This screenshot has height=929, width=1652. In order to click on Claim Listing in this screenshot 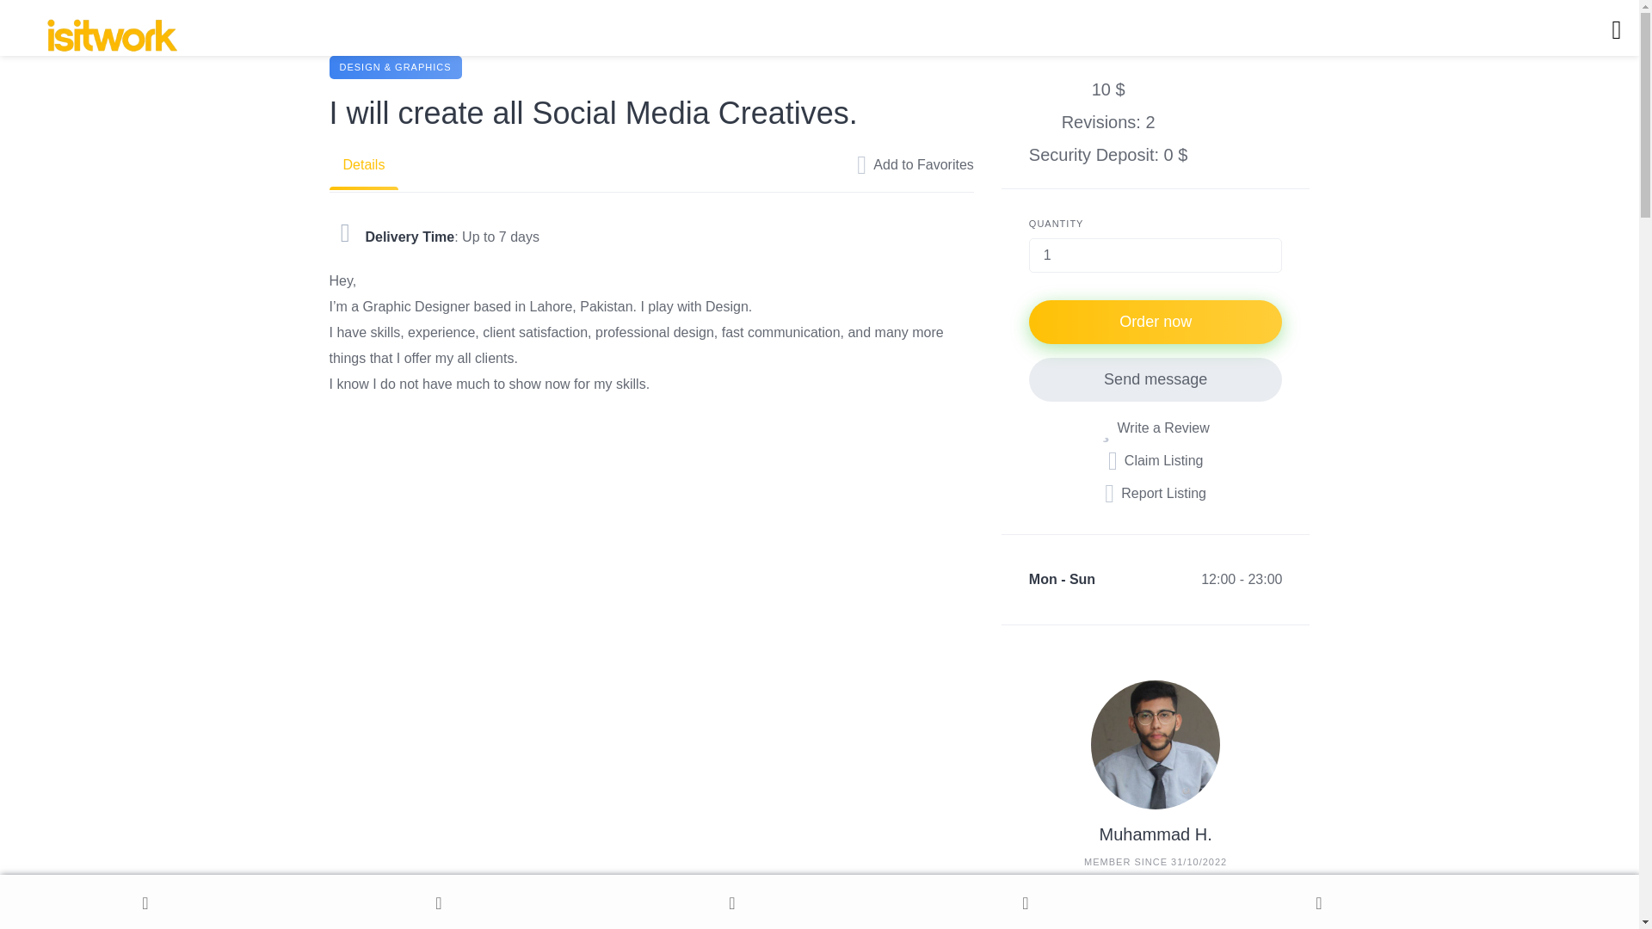, I will do `click(1156, 459)`.